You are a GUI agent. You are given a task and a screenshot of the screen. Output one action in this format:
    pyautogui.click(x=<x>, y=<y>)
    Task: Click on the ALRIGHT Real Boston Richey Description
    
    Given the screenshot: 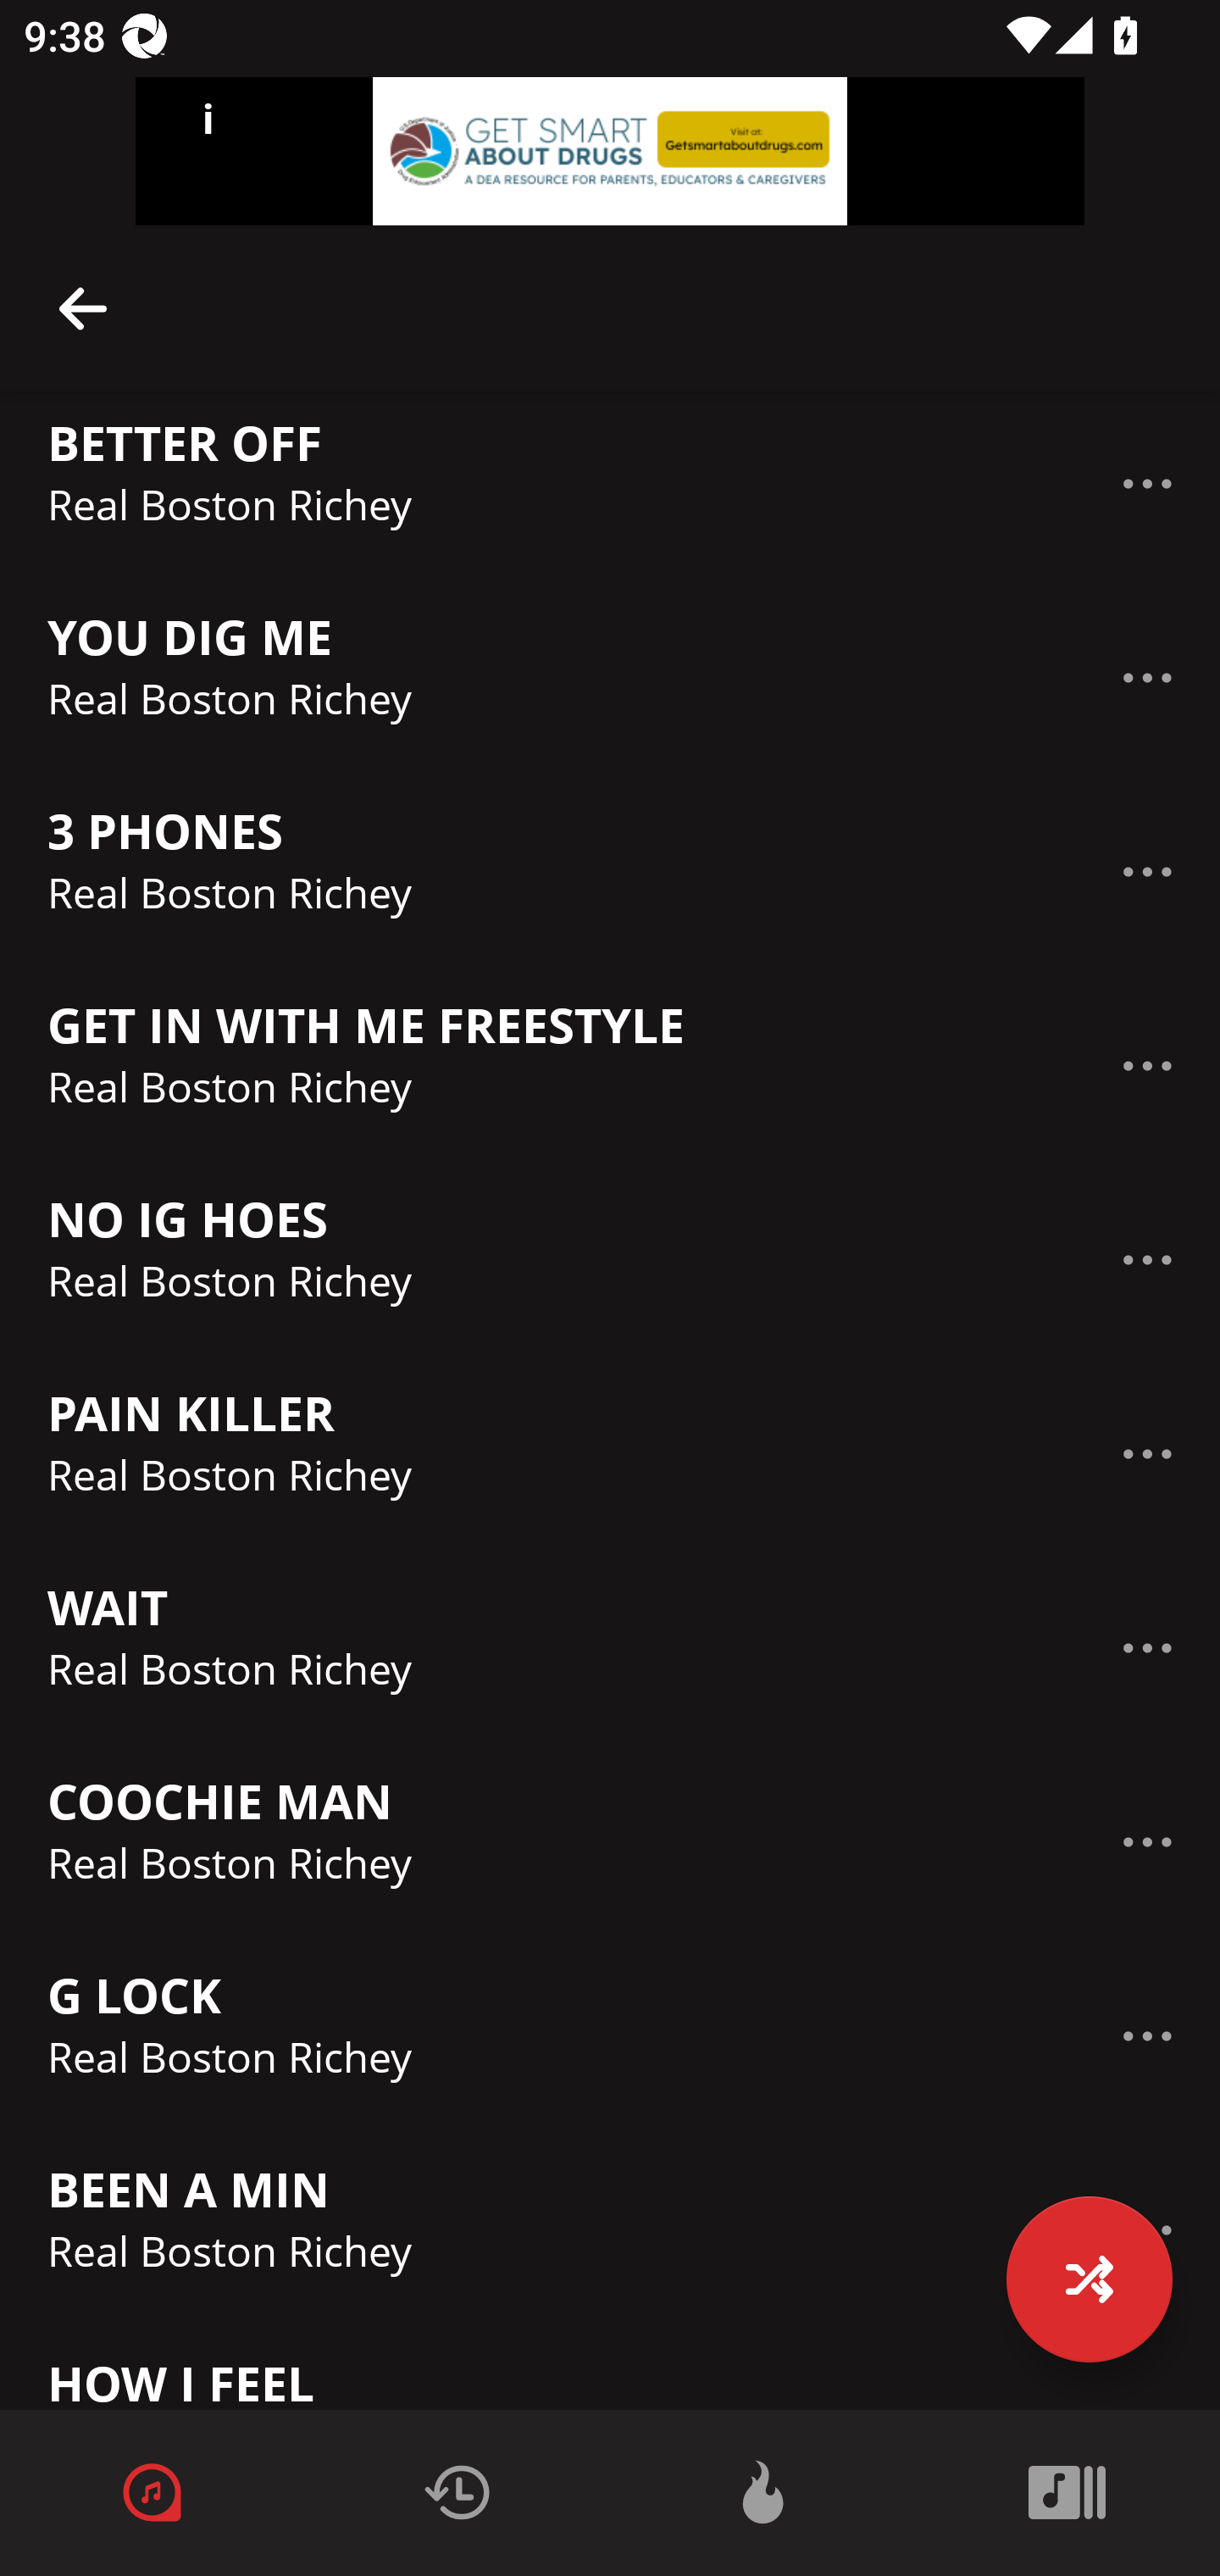 What is the action you would take?
    pyautogui.click(x=610, y=307)
    